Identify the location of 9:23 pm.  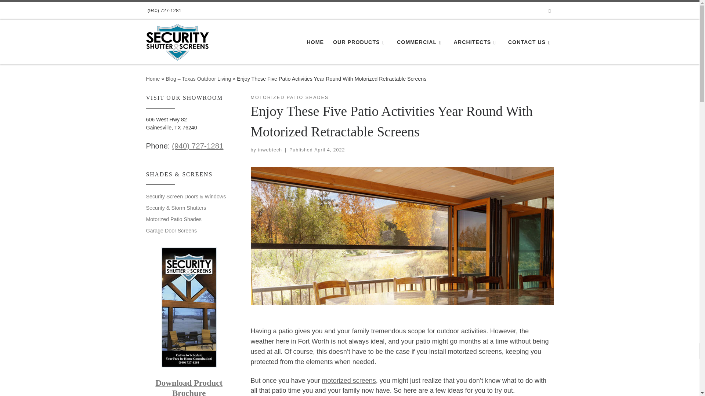
(329, 150).